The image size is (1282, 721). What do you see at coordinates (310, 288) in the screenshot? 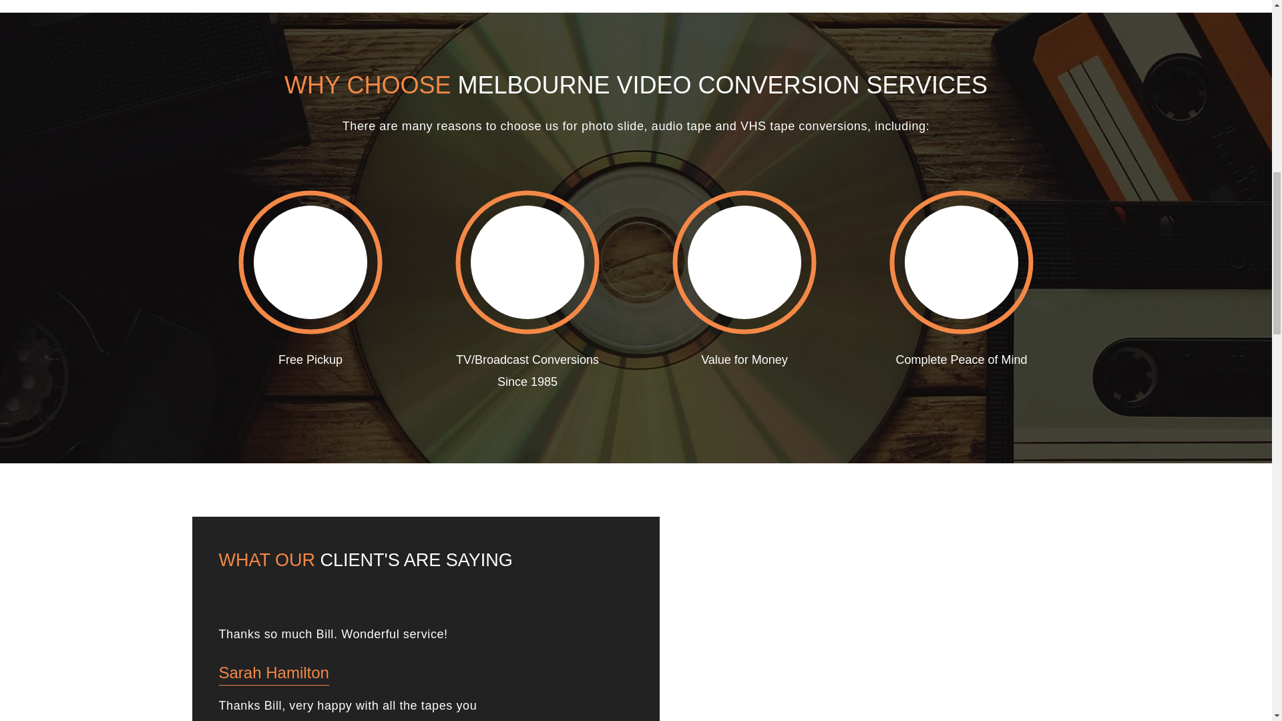
I see `Free Pickup` at bounding box center [310, 288].